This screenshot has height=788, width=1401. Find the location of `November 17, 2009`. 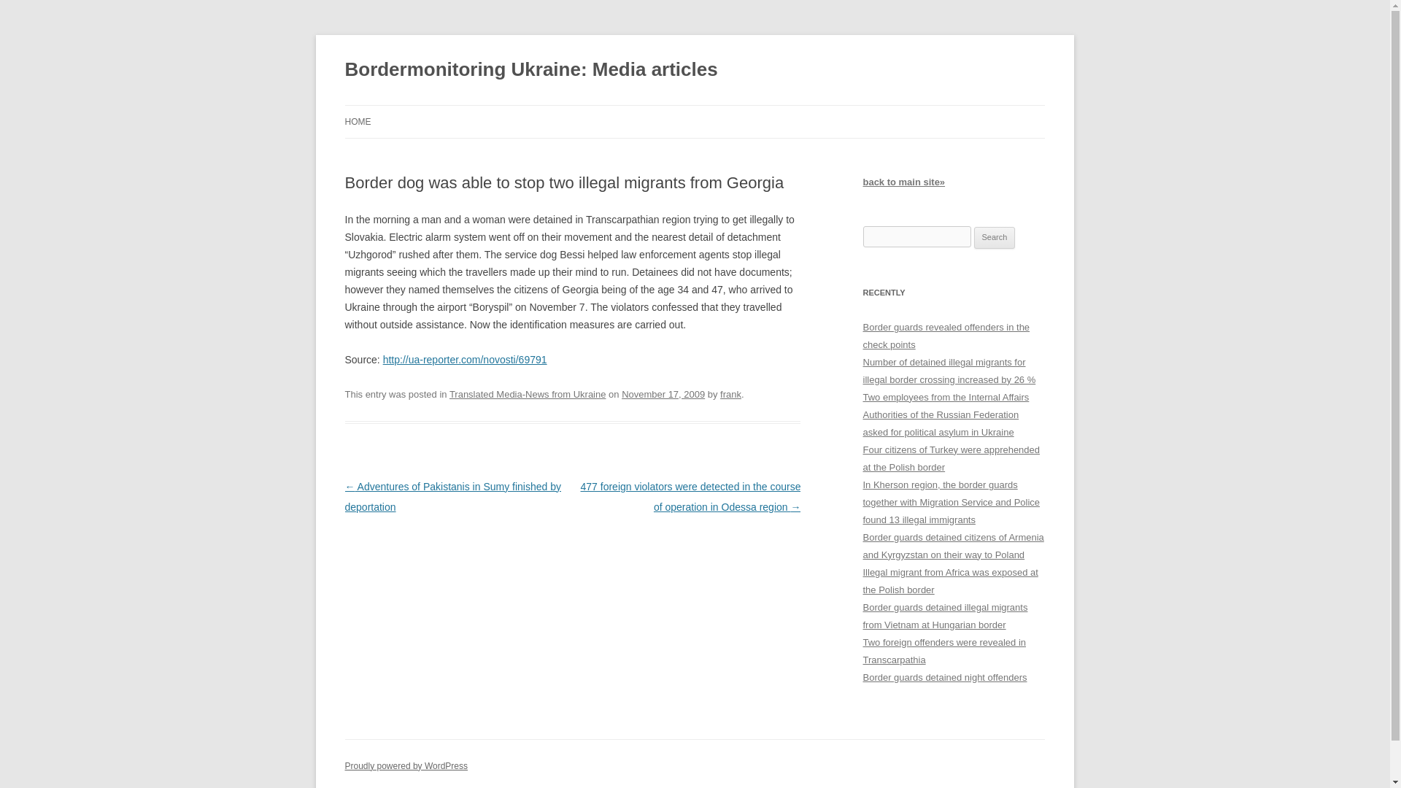

November 17, 2009 is located at coordinates (663, 394).